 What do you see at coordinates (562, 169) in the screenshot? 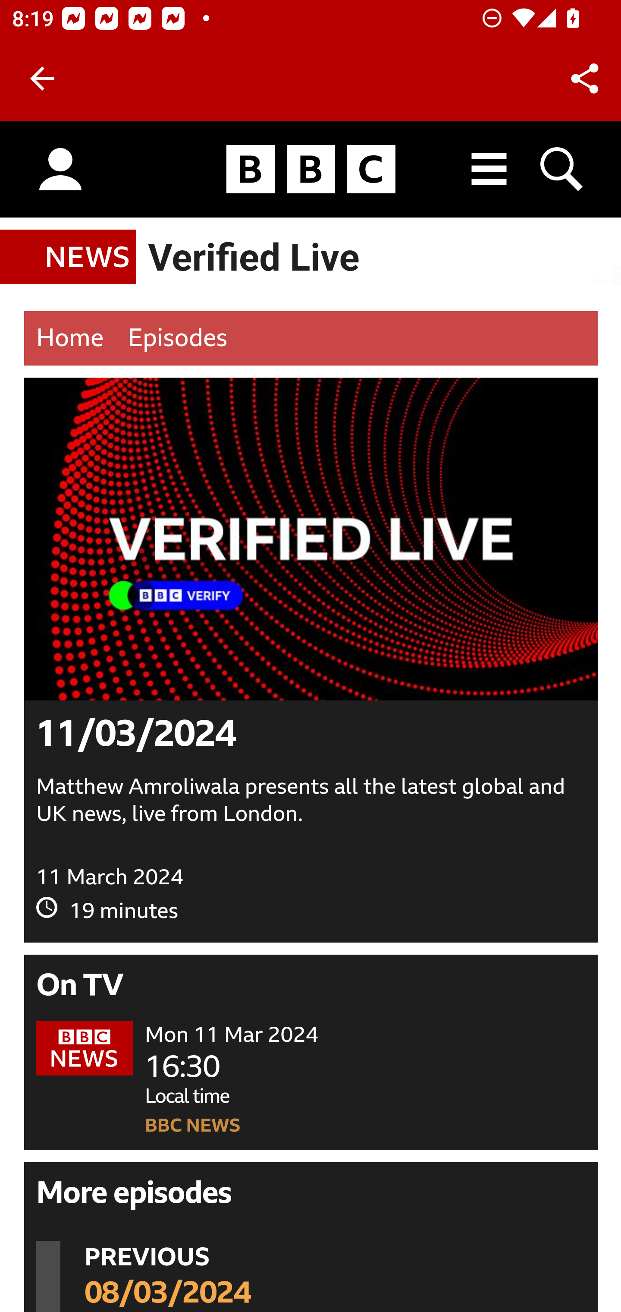
I see `Search BBC` at bounding box center [562, 169].